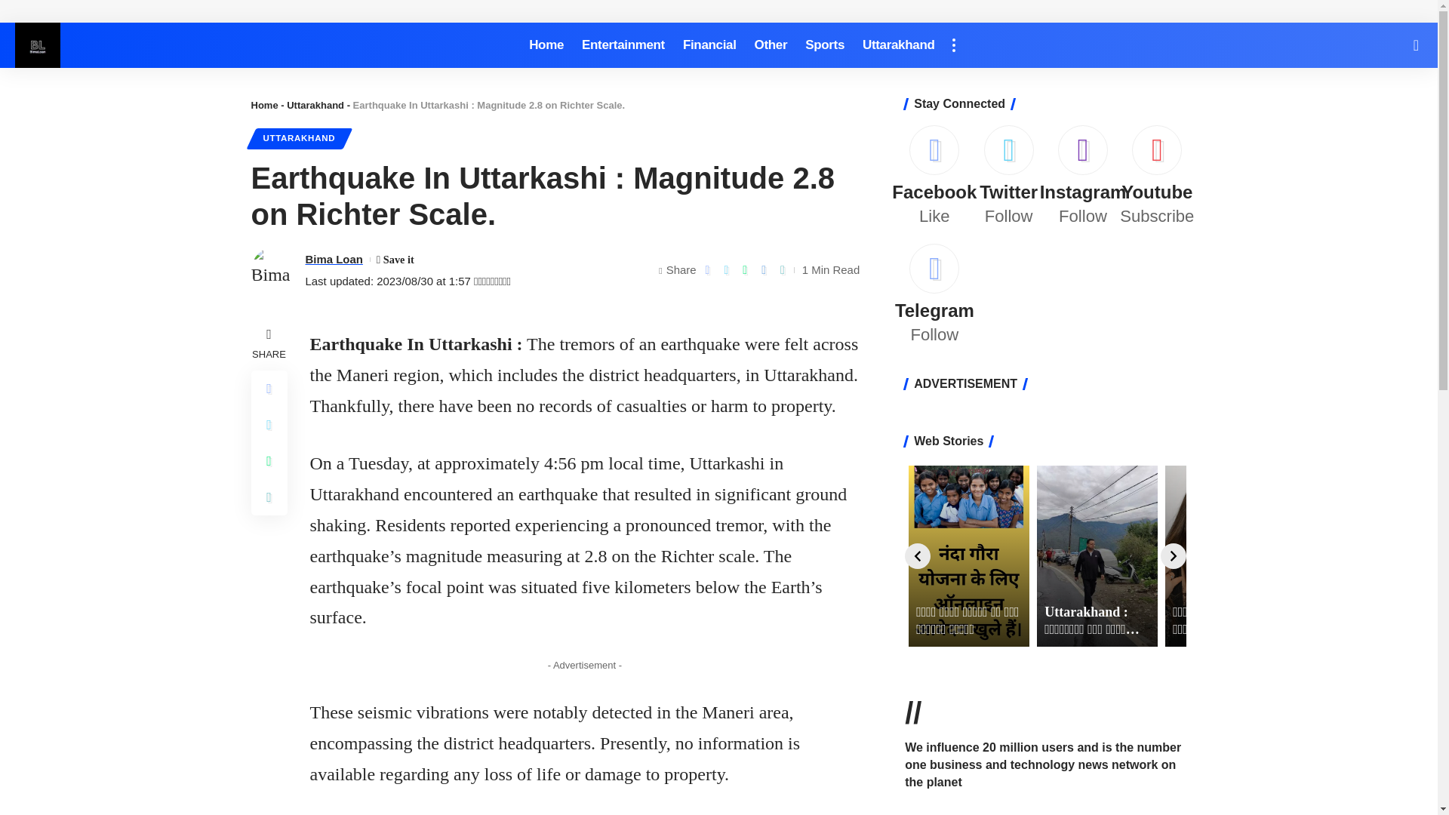  Describe the element at coordinates (38, 45) in the screenshot. I see `Uttarakhand News ` at that location.